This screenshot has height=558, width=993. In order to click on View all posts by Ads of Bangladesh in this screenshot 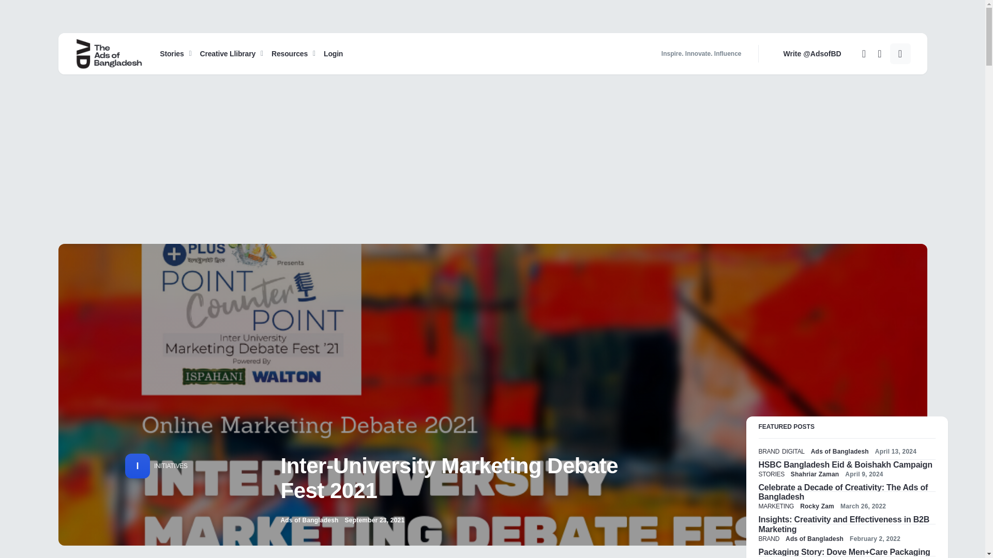, I will do `click(814, 538)`.